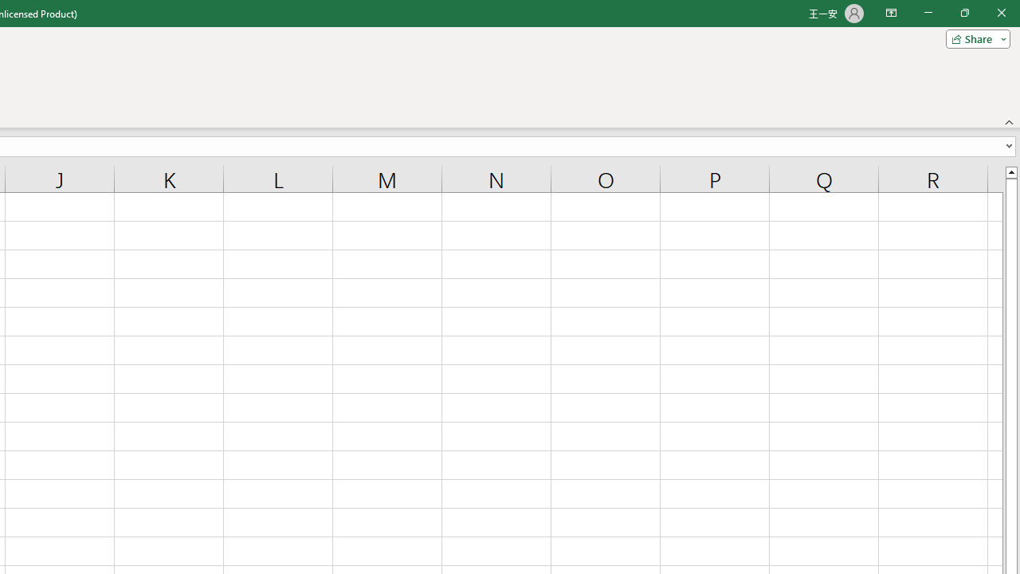 The image size is (1020, 574). Describe the element at coordinates (975, 38) in the screenshot. I see `Share` at that location.